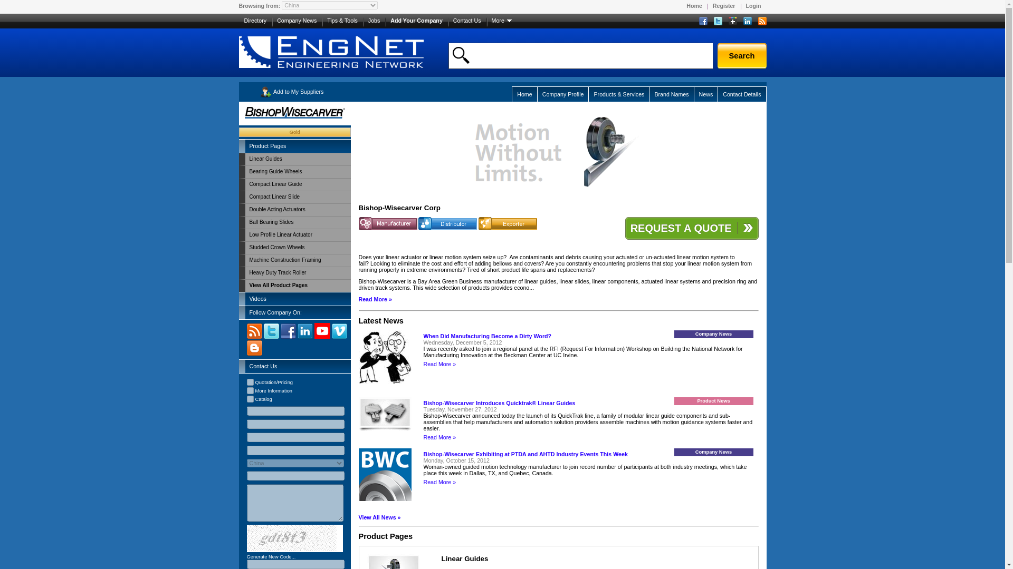 The width and height of the screenshot is (1013, 569). Describe the element at coordinates (714, 22) in the screenshot. I see `Engineering Network on Twitter` at that location.